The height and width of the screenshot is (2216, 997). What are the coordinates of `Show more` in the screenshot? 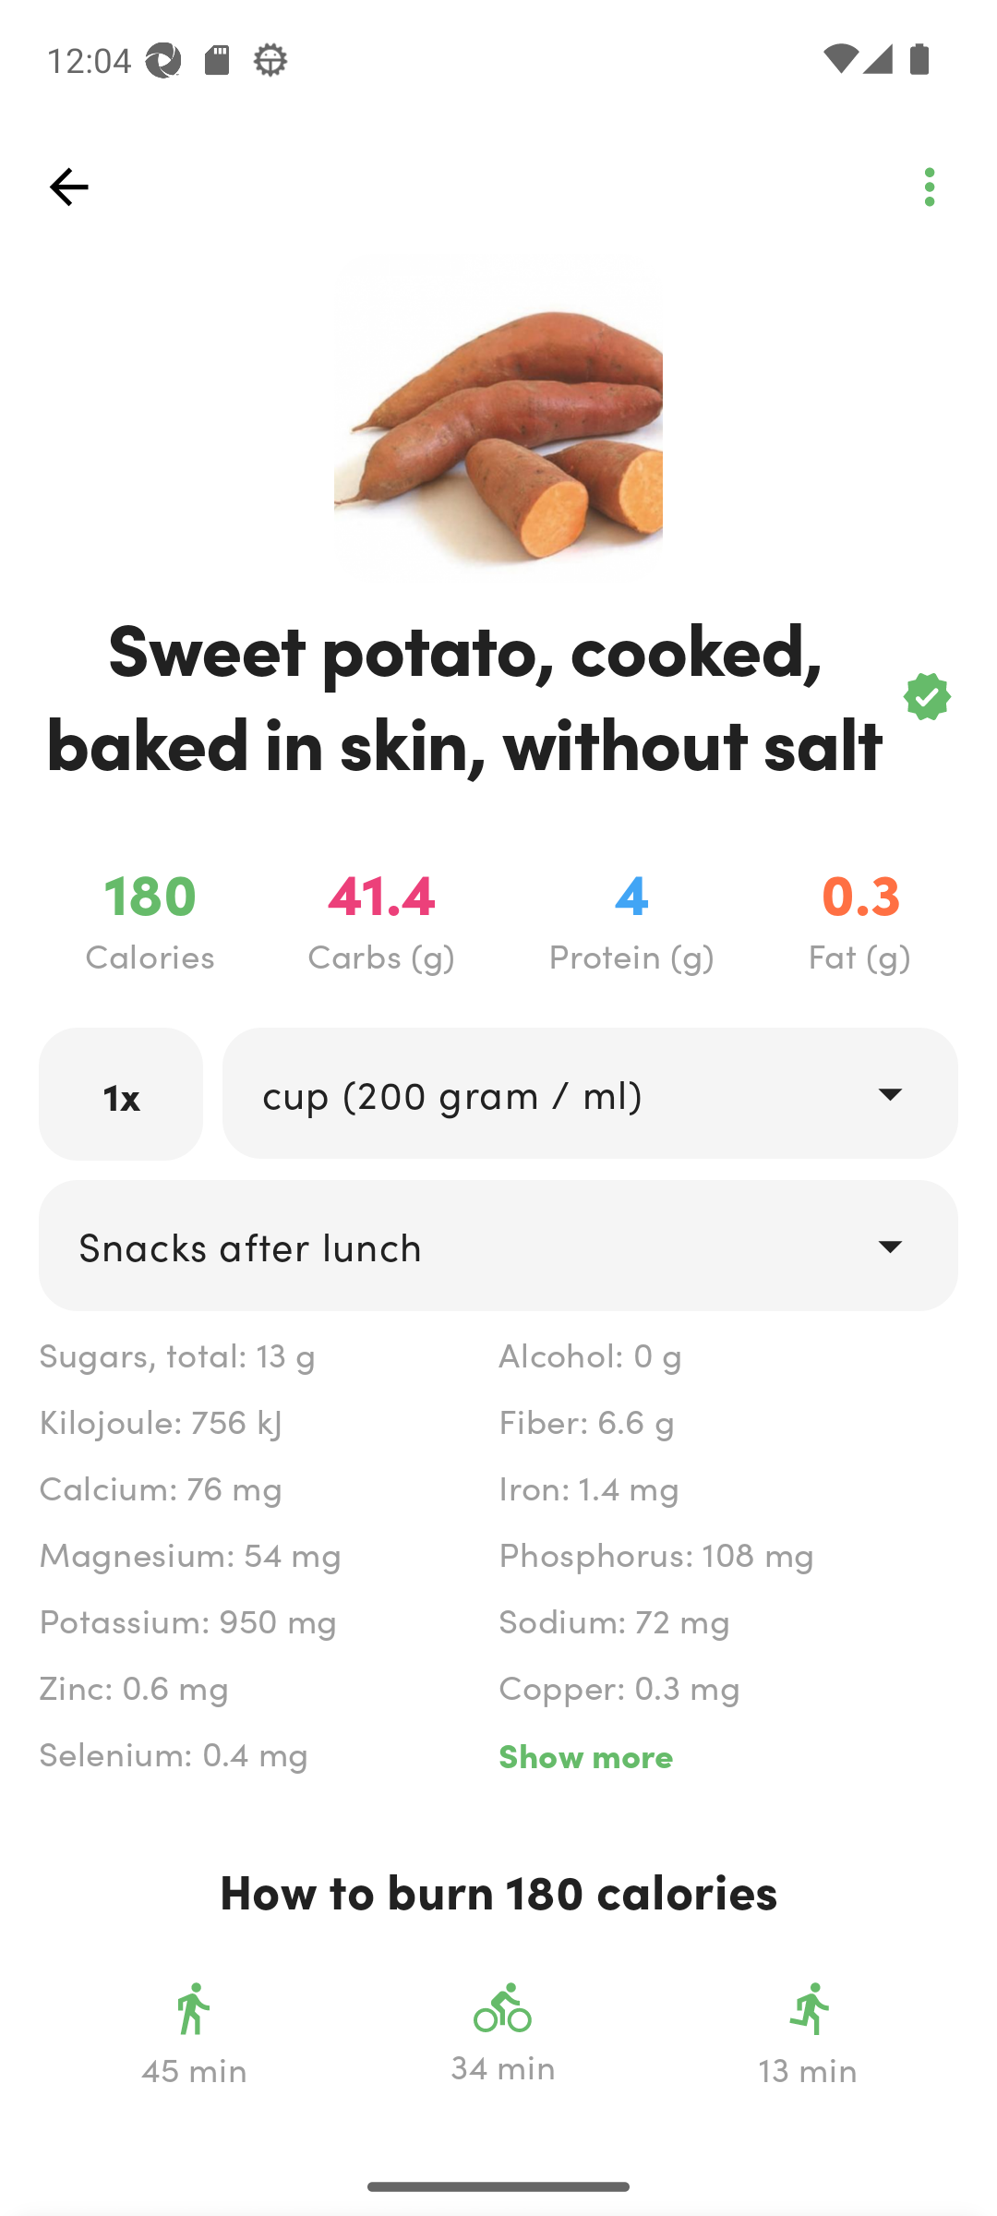 It's located at (727, 1754).